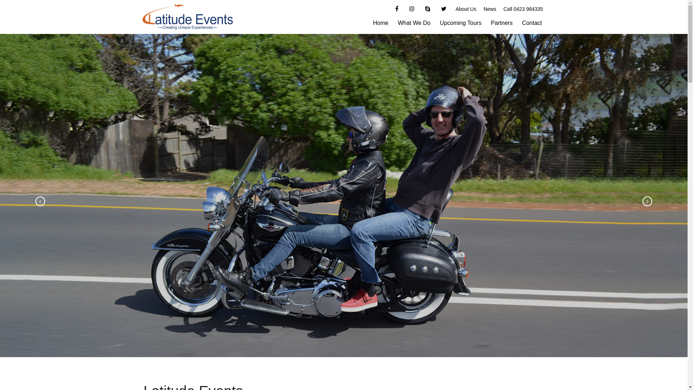  I want to click on Upcoming Tours, so click(461, 23).